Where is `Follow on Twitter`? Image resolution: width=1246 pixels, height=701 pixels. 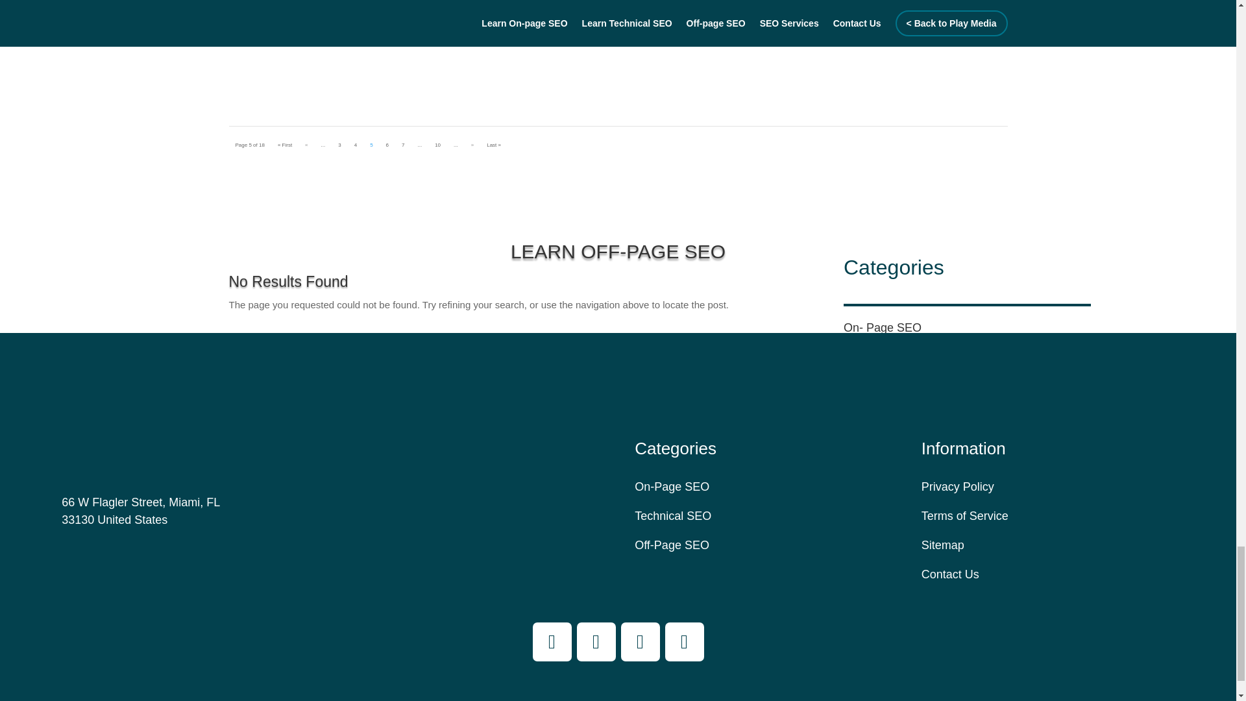
Follow on Twitter is located at coordinates (640, 642).